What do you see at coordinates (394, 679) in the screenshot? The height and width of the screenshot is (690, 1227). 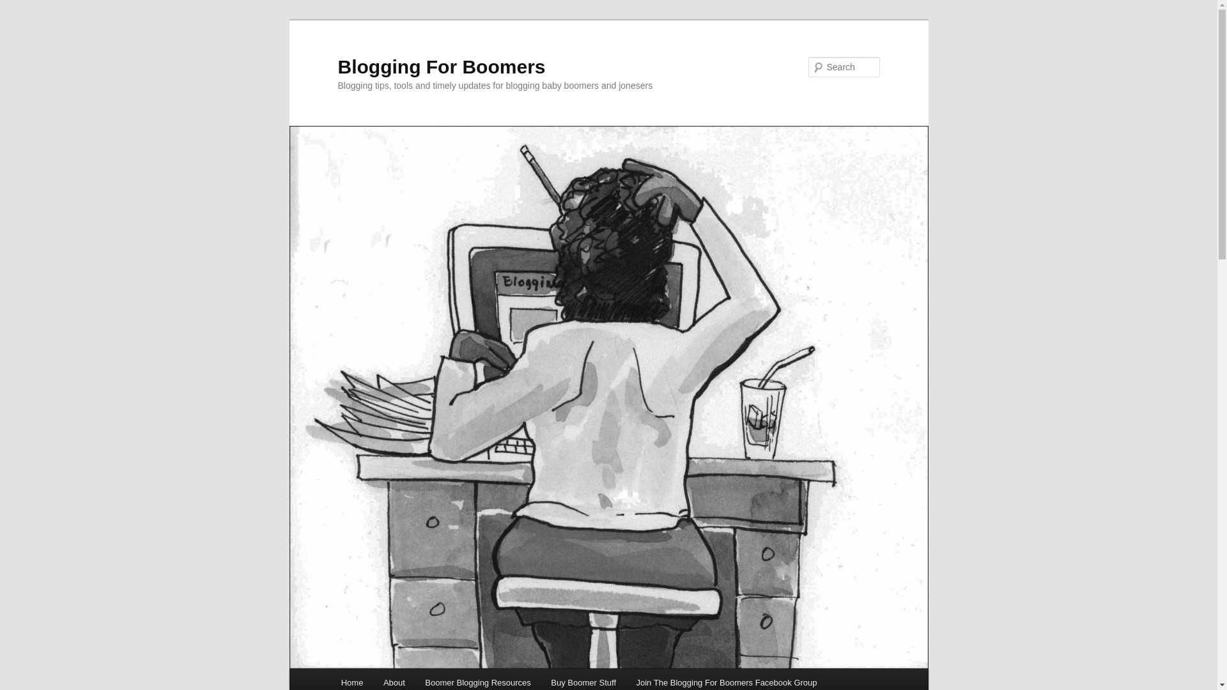 I see `About` at bounding box center [394, 679].